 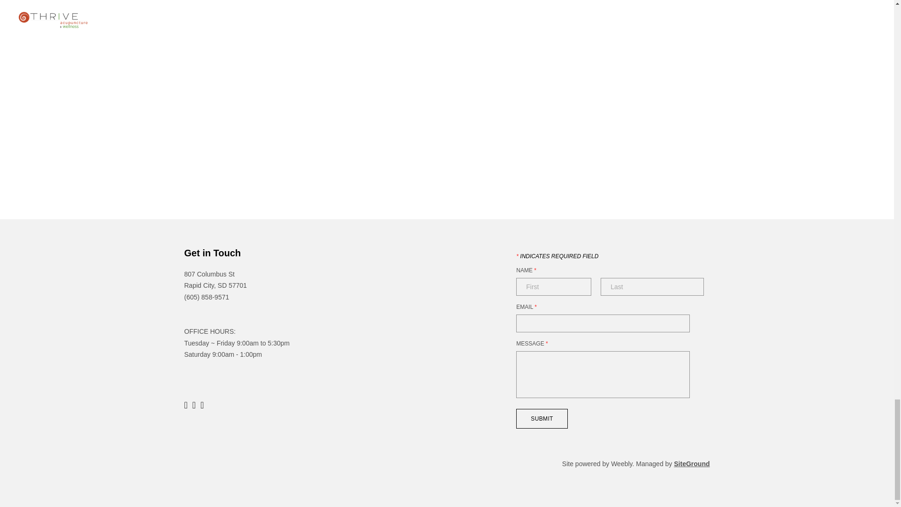 What do you see at coordinates (692, 463) in the screenshot?
I see `SiteGround` at bounding box center [692, 463].